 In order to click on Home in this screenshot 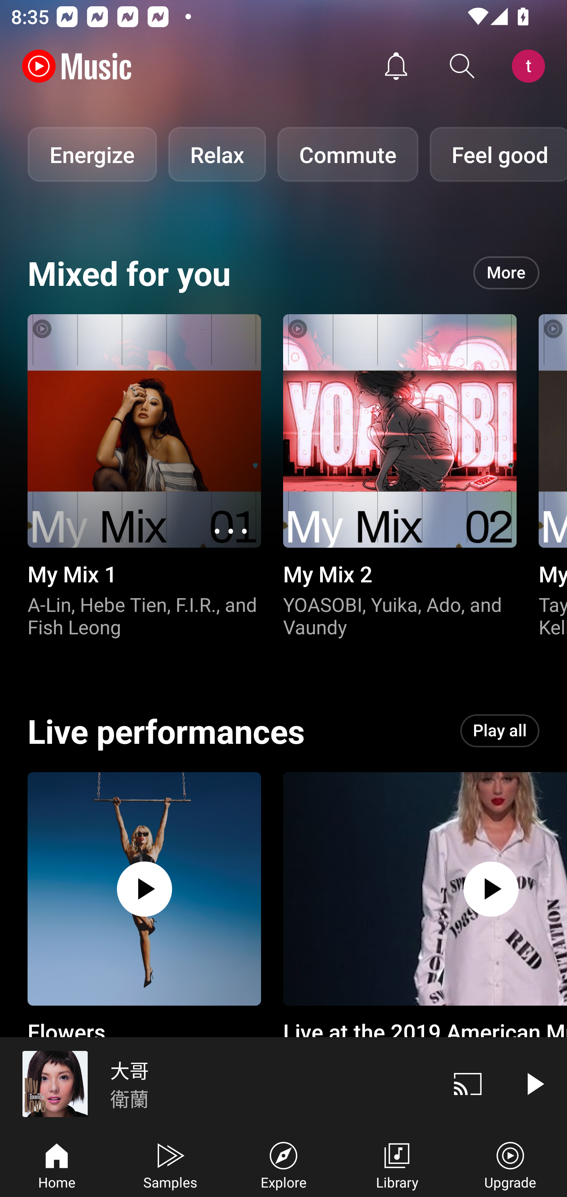, I will do `click(57, 1164)`.